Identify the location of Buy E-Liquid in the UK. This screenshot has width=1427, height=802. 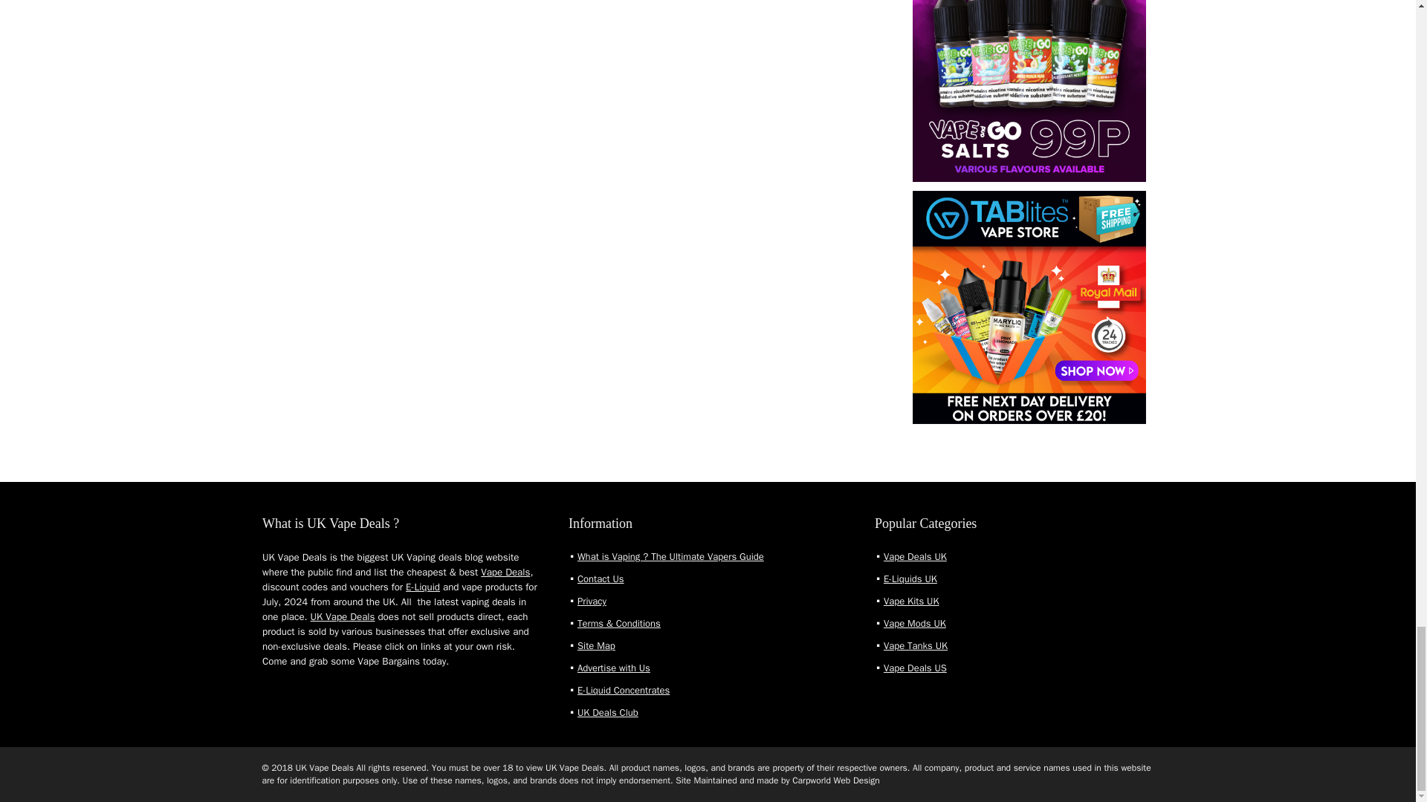
(910, 579).